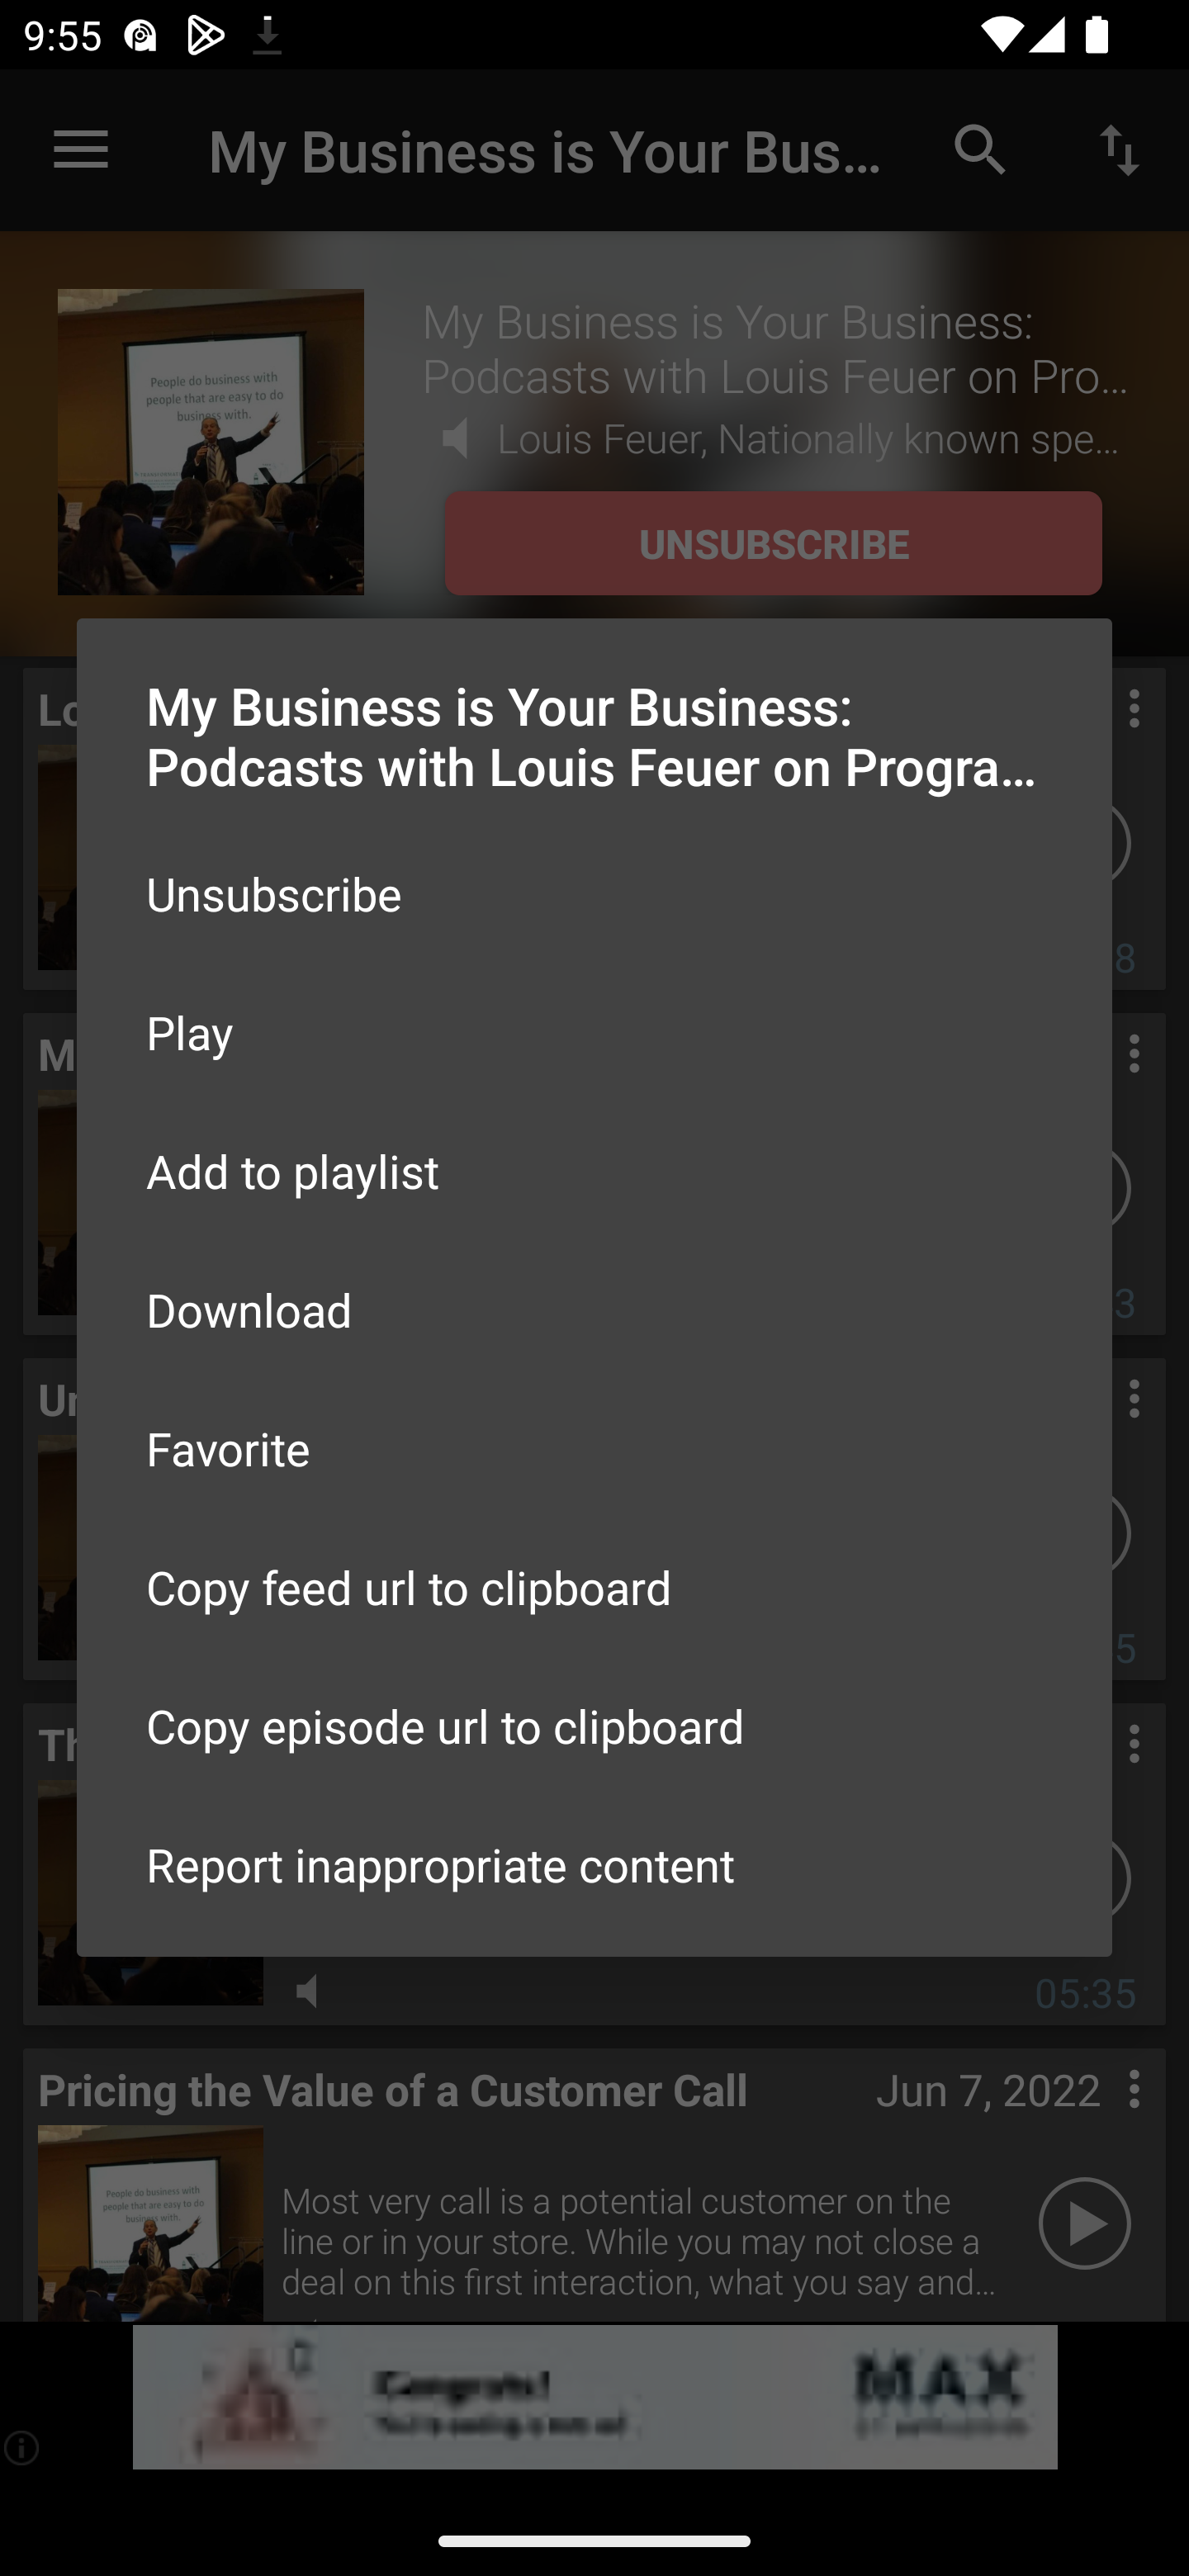 The image size is (1189, 2576). I want to click on Unsubscribe, so click(594, 893).